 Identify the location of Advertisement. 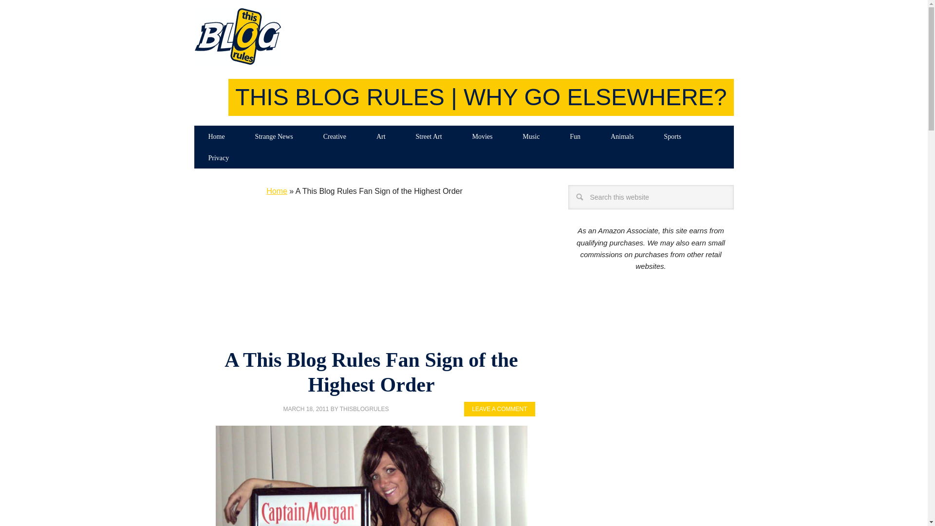
(364, 276).